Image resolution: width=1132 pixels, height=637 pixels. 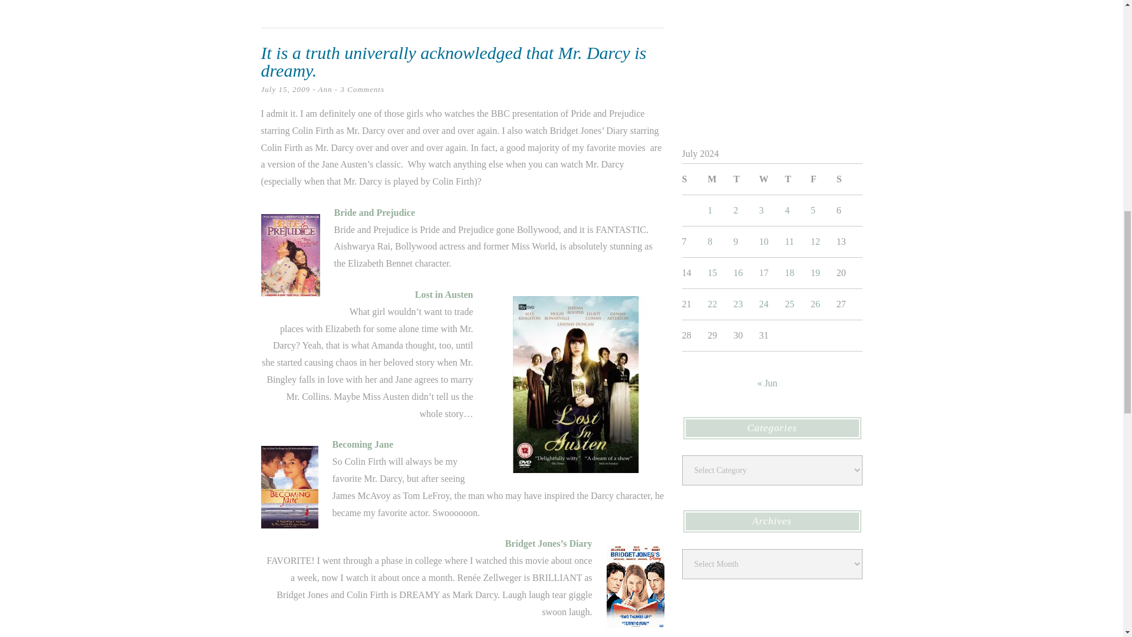 What do you see at coordinates (720, 179) in the screenshot?
I see `Monday` at bounding box center [720, 179].